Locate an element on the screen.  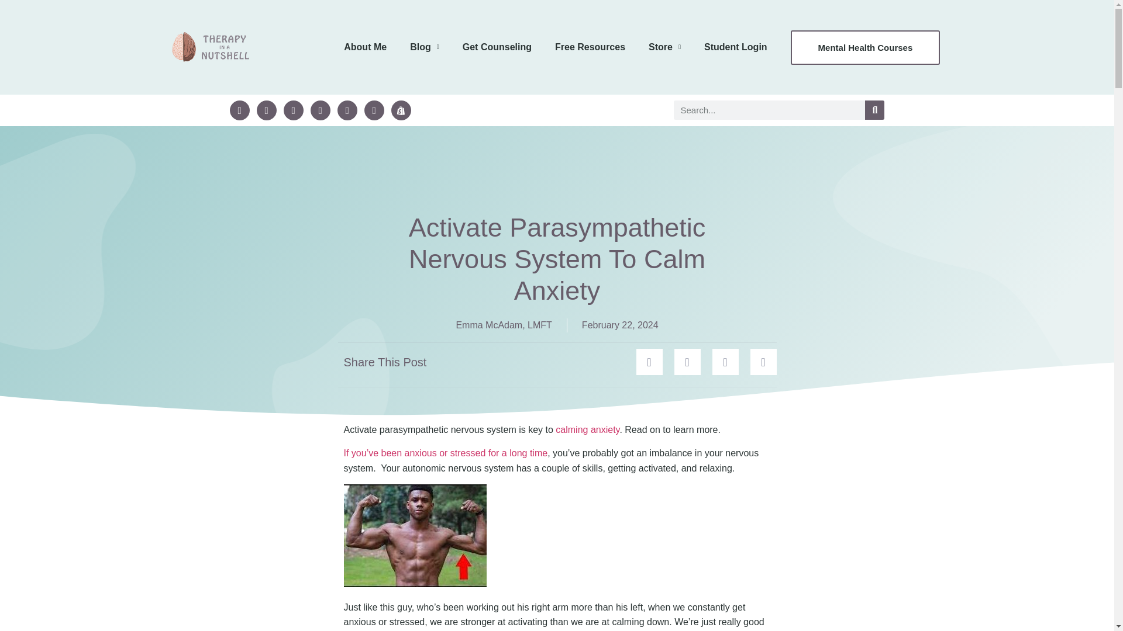
Store is located at coordinates (664, 47).